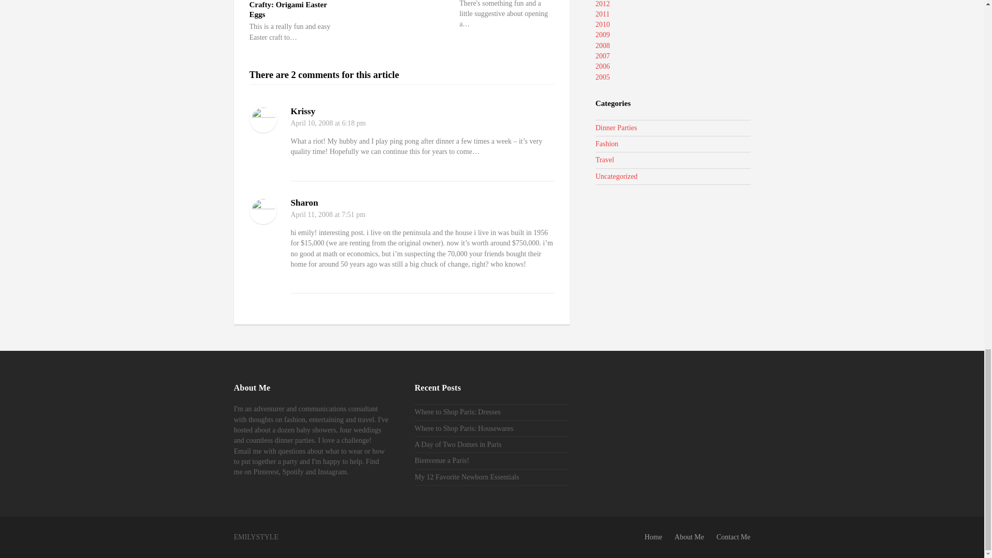 This screenshot has width=992, height=558. I want to click on April 10, 2008, so click(311, 123).